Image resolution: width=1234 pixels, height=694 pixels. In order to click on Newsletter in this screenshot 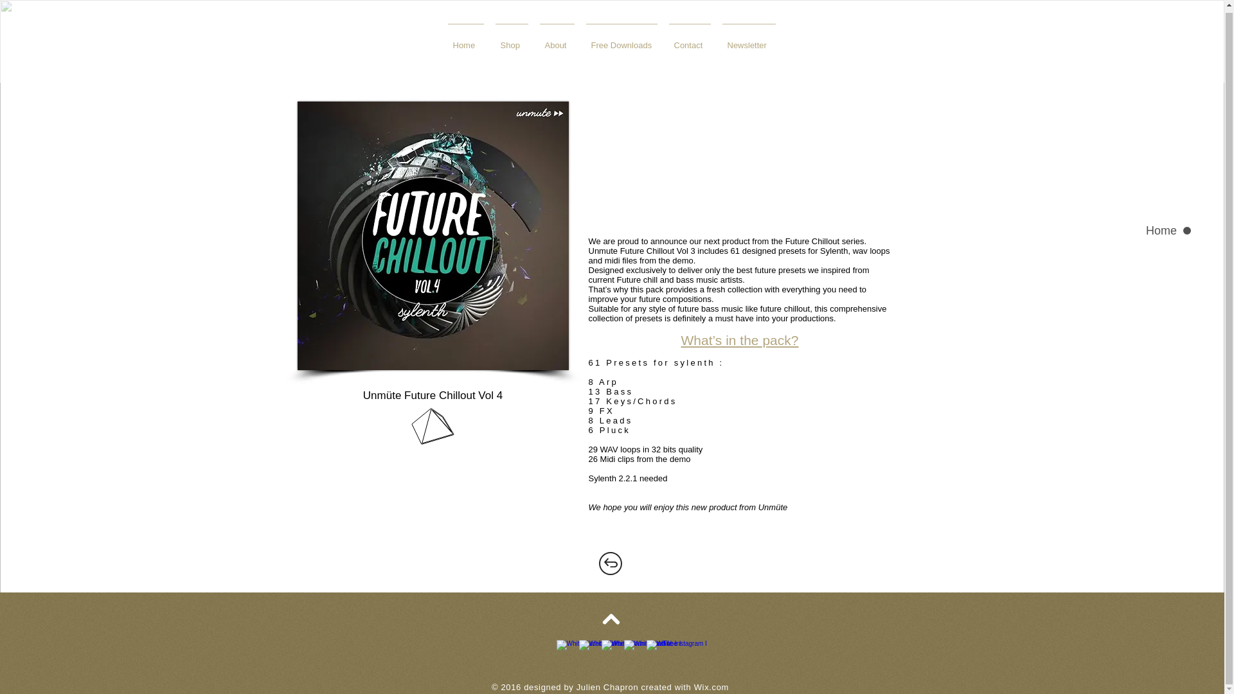, I will do `click(748, 40)`.